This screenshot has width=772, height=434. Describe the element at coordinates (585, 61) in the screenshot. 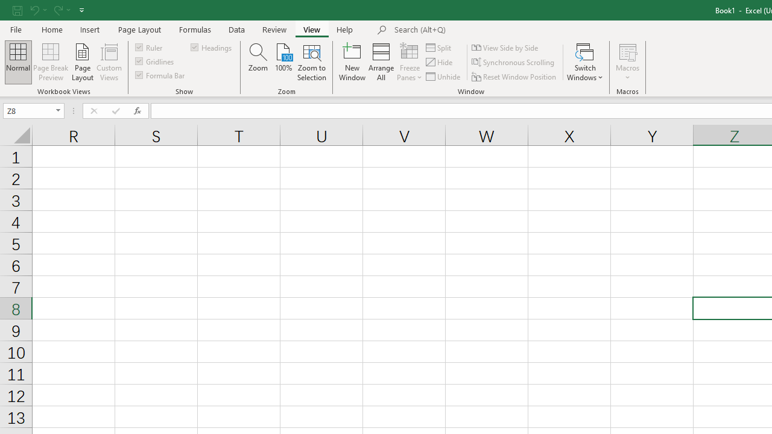

I see `Switch Windows` at that location.